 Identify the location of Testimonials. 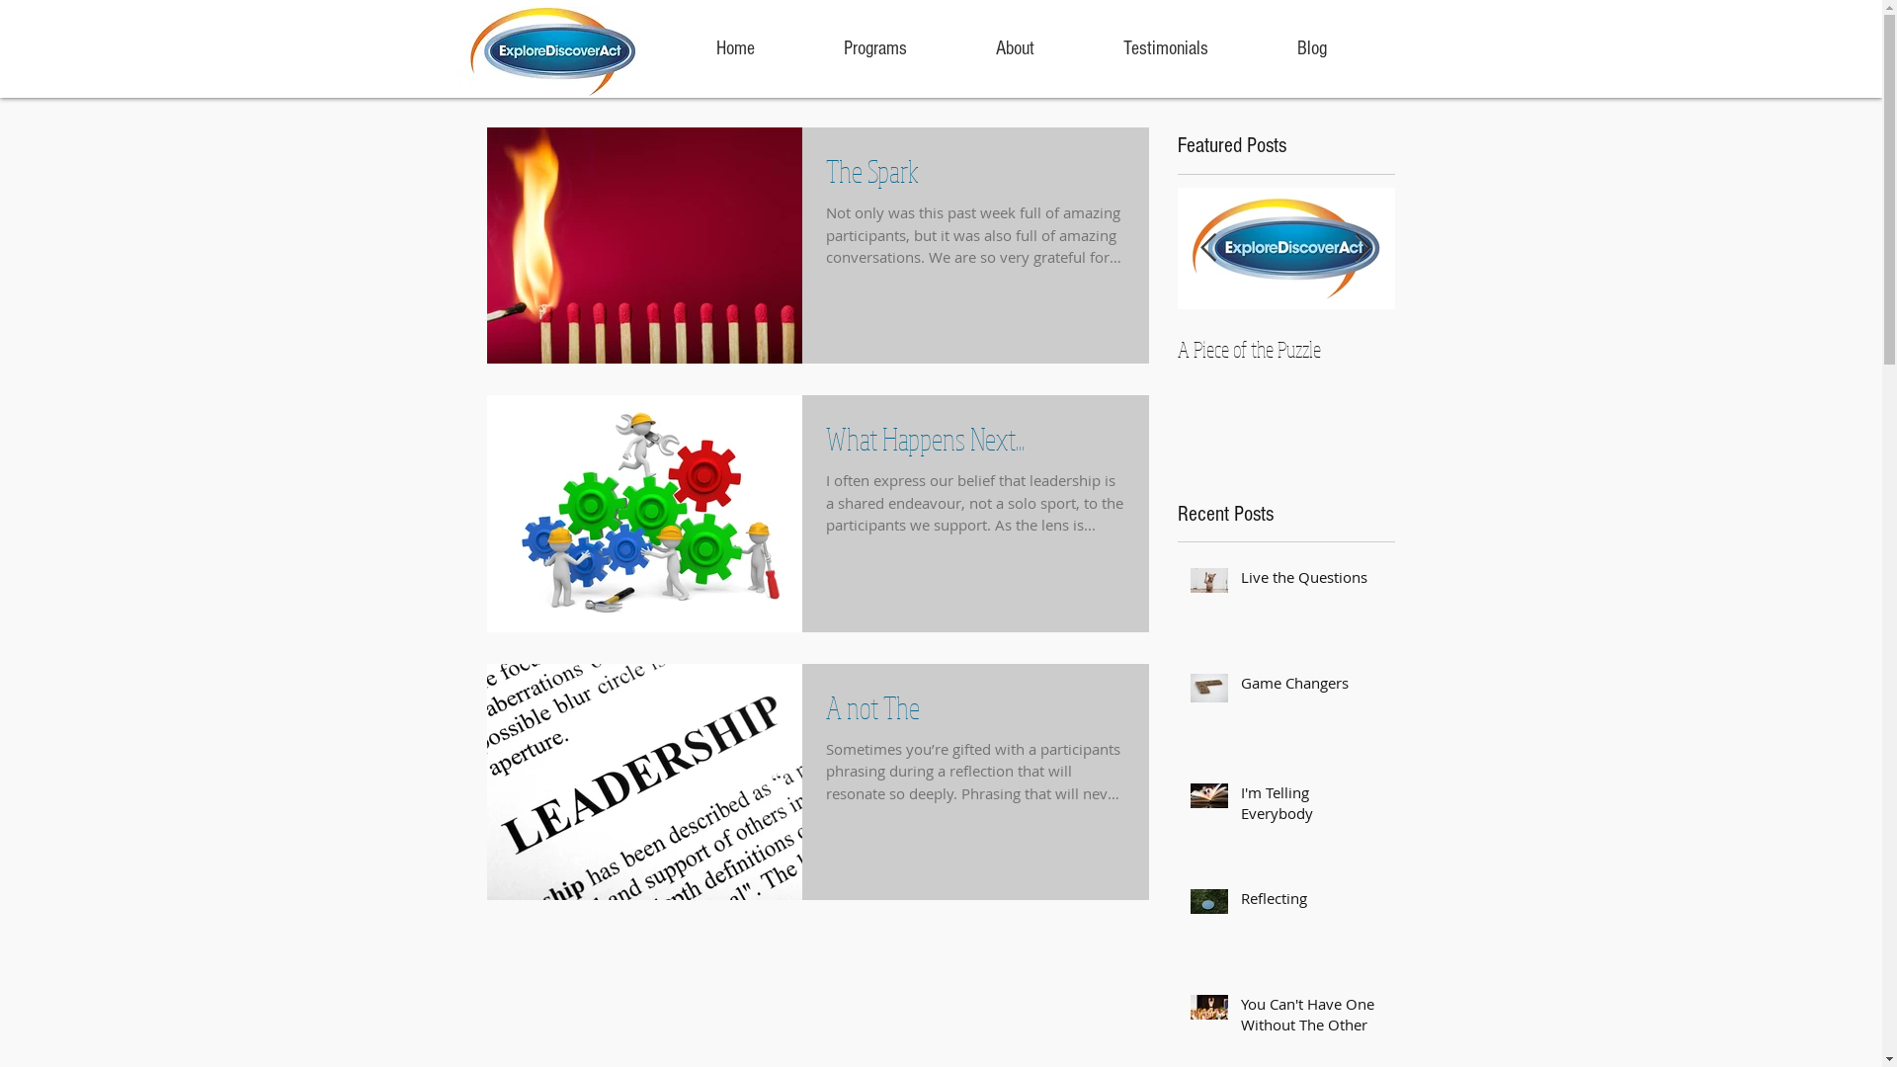
(1166, 48).